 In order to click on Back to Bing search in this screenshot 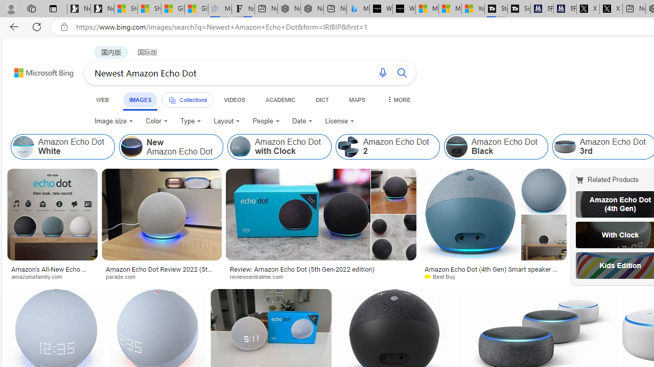, I will do `click(37, 70)`.